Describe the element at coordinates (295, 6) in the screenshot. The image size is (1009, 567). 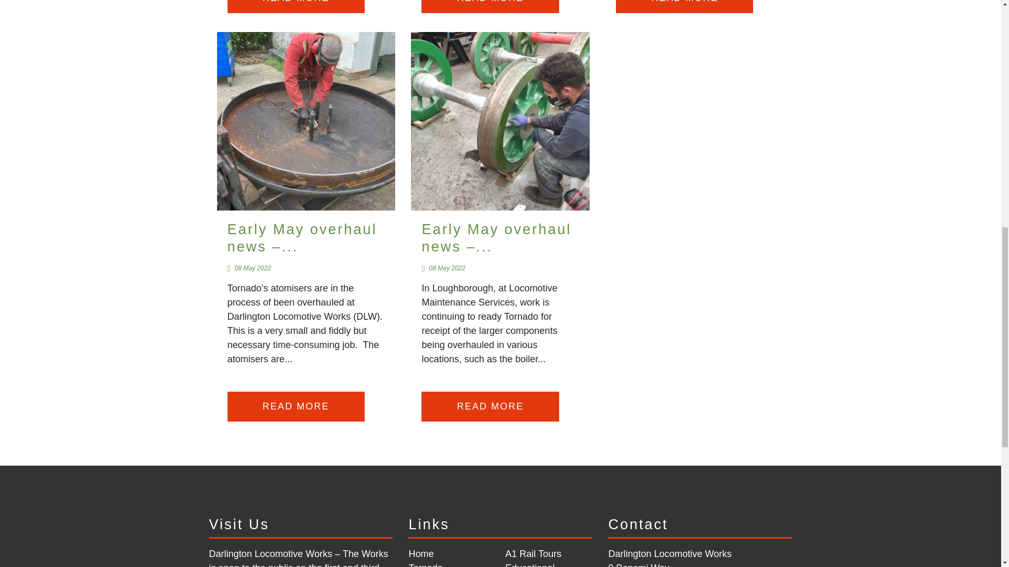
I see `READ MORE` at that location.